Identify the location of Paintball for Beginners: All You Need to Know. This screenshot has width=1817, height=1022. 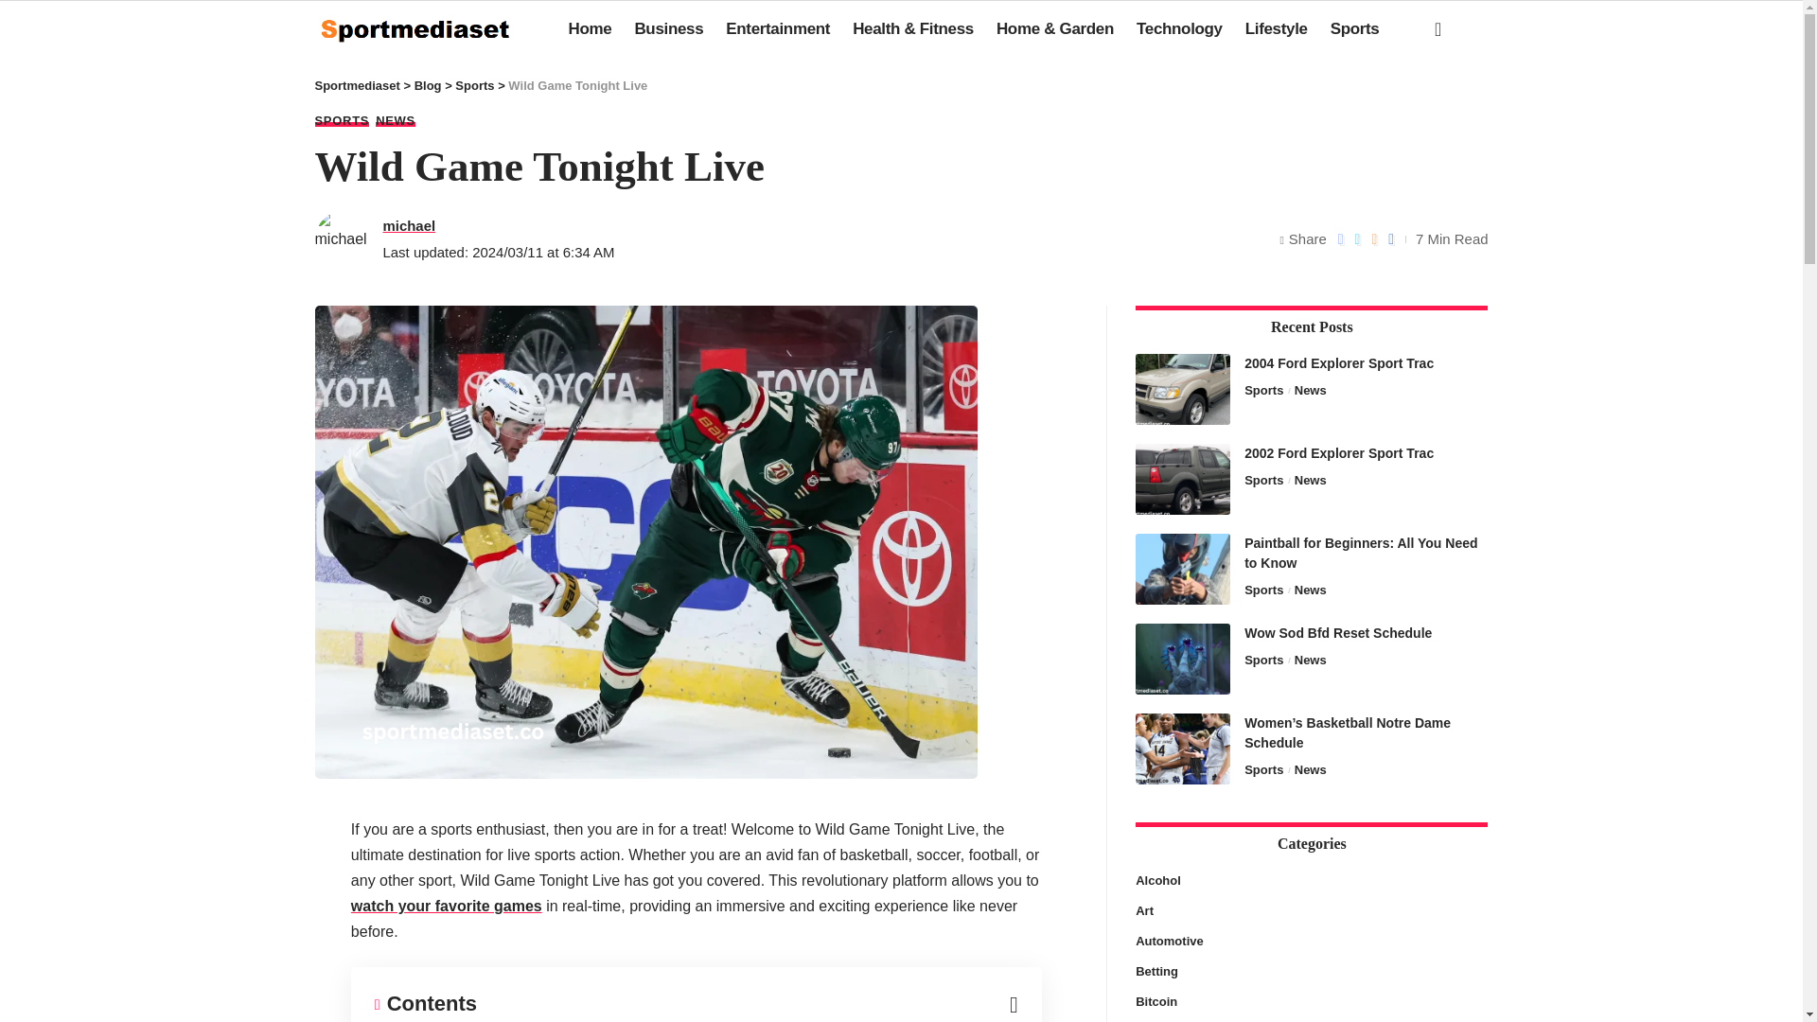
(1183, 569).